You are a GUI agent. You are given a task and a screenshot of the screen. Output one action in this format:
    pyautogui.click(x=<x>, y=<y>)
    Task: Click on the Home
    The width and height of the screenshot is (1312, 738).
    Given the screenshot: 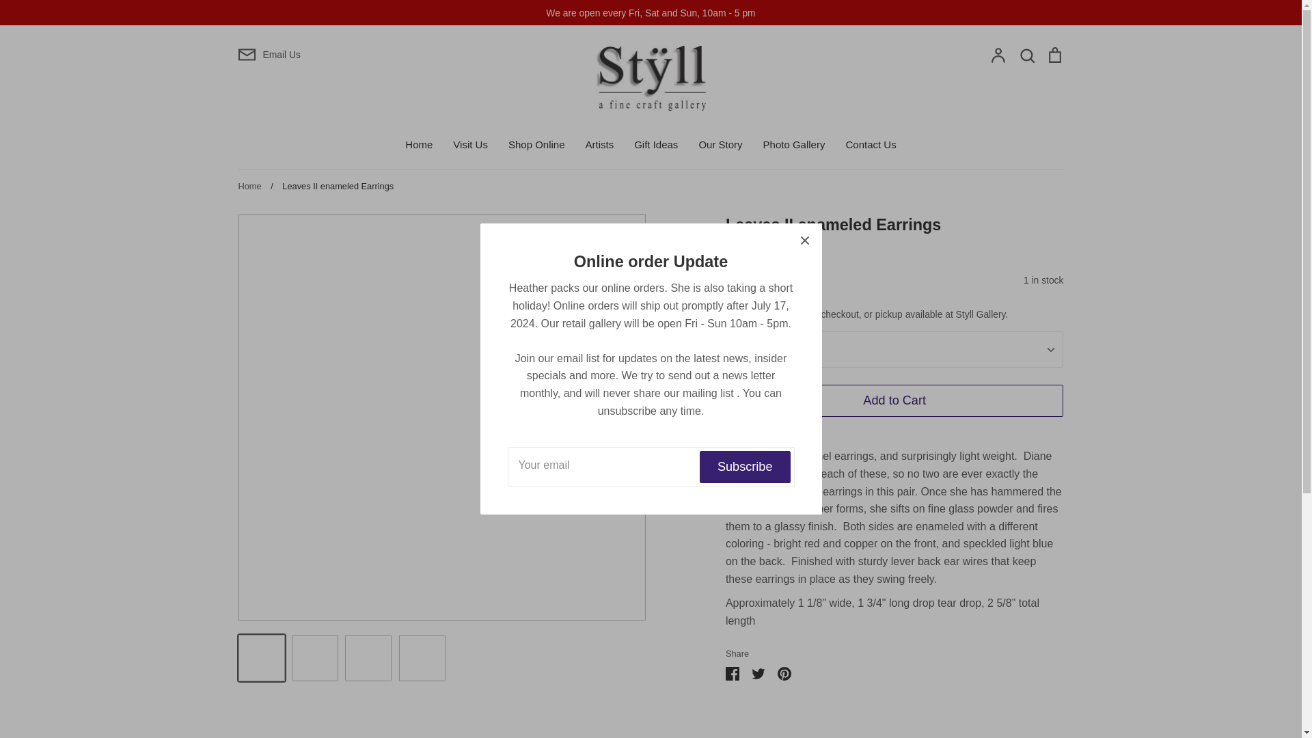 What is the action you would take?
    pyautogui.click(x=419, y=145)
    